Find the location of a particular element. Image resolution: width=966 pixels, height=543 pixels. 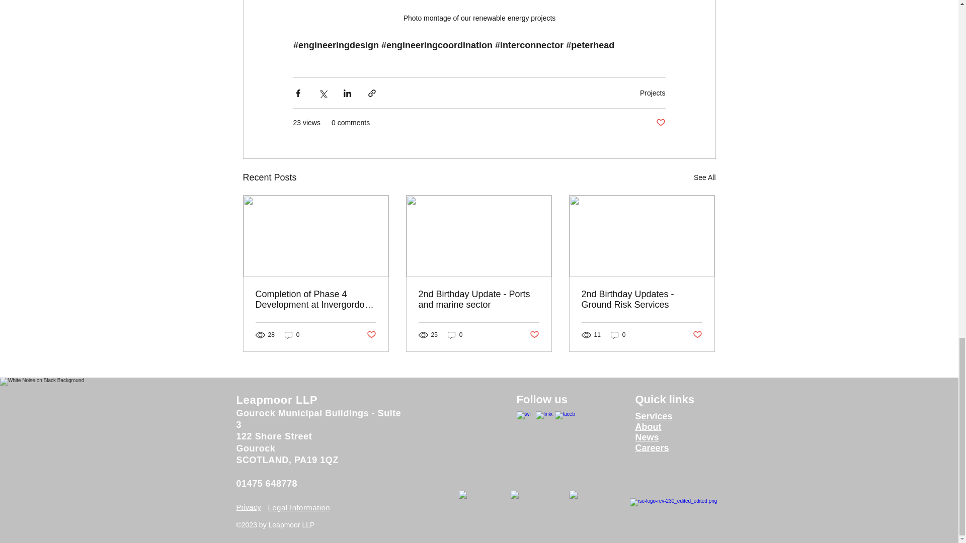

SiLC- logo green packgound.jpg is located at coordinates (594, 511).